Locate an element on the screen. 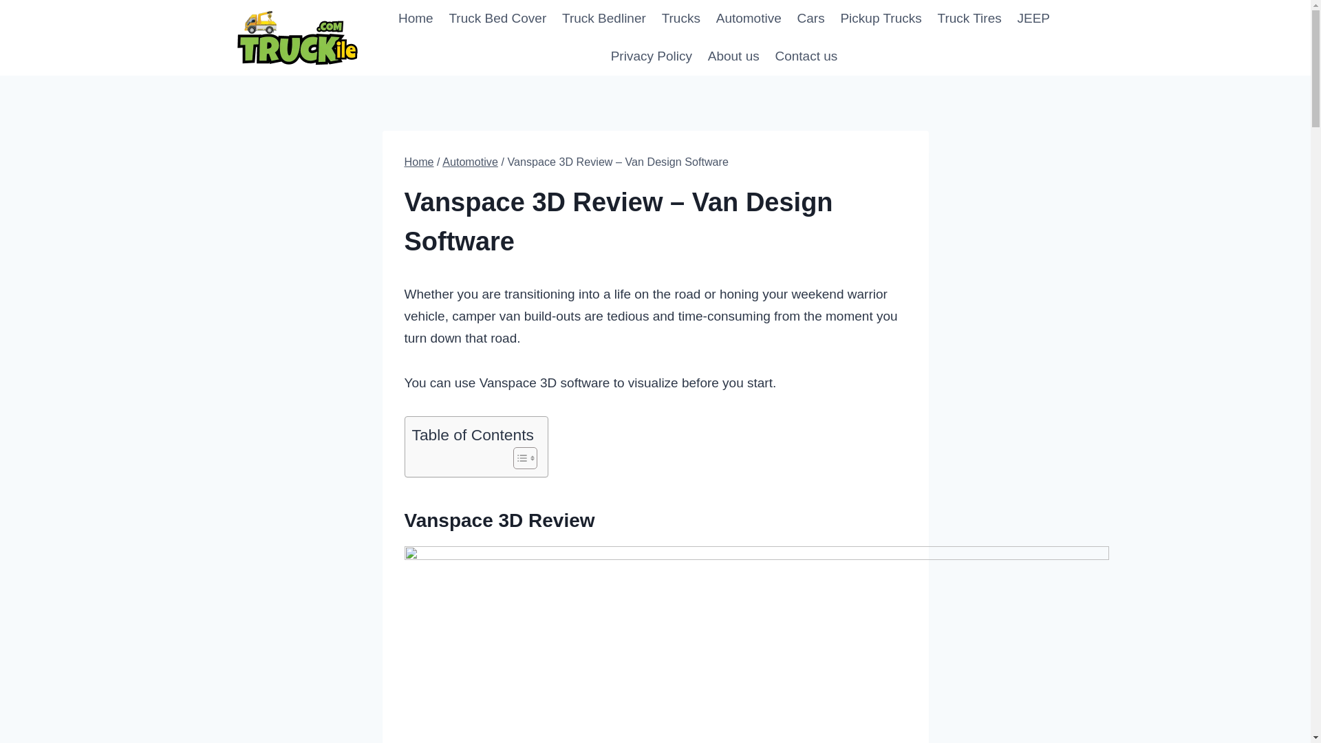 This screenshot has width=1321, height=743. Truck Tires is located at coordinates (969, 19).